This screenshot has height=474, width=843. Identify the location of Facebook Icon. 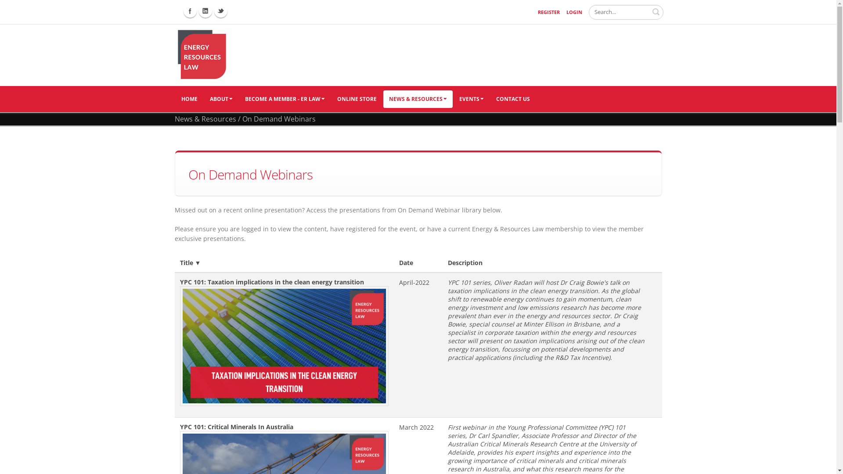
(190, 11).